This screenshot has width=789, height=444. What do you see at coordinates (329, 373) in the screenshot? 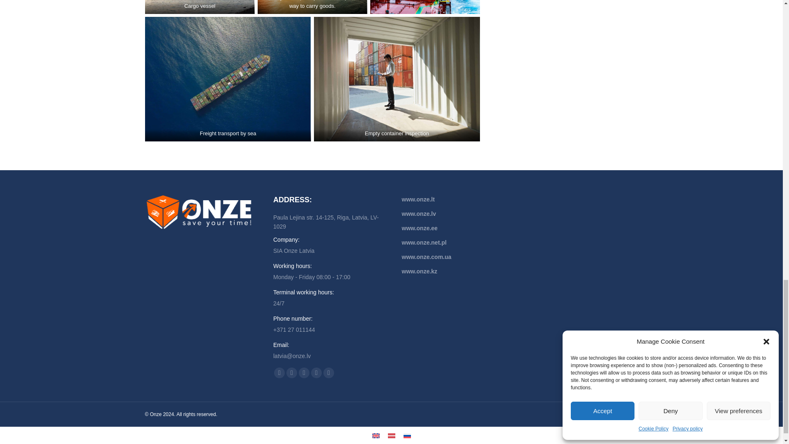
I see `Whatsapp page opens in new window` at bounding box center [329, 373].